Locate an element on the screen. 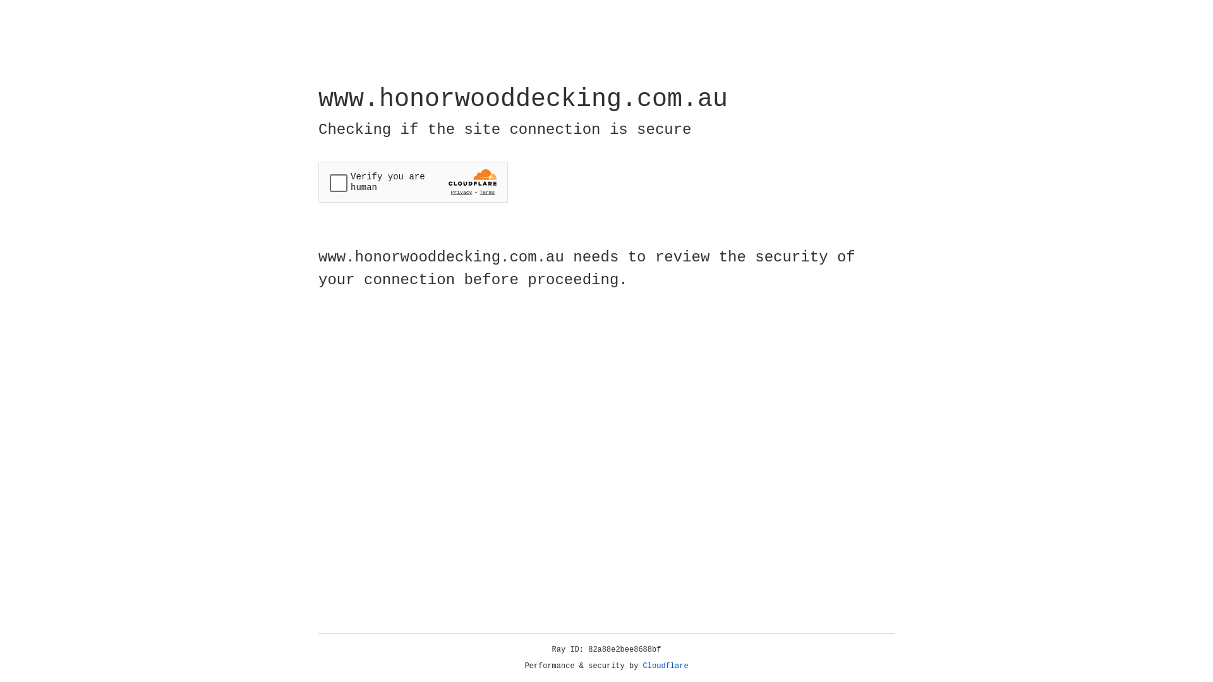 This screenshot has width=1213, height=682. Cloudflare is located at coordinates (666, 666).